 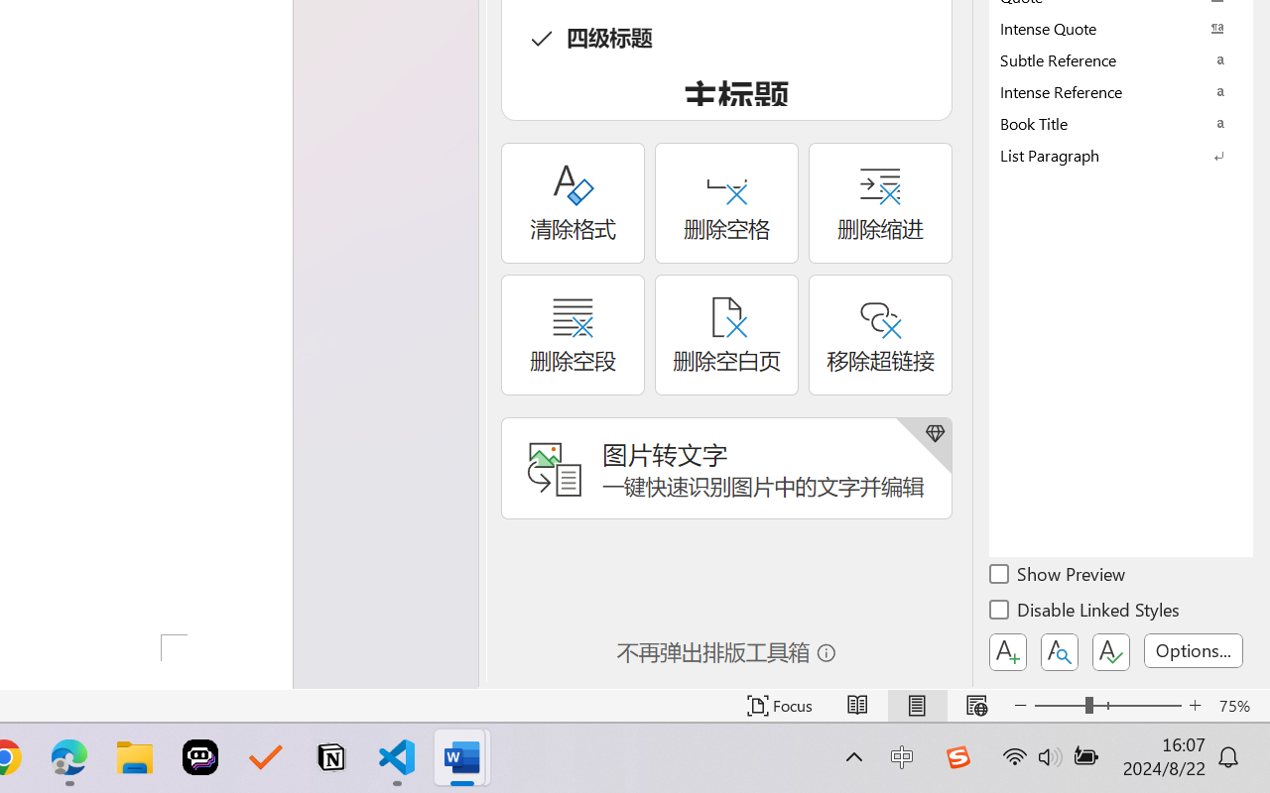 I want to click on Intense Reference, so click(x=1121, y=91).